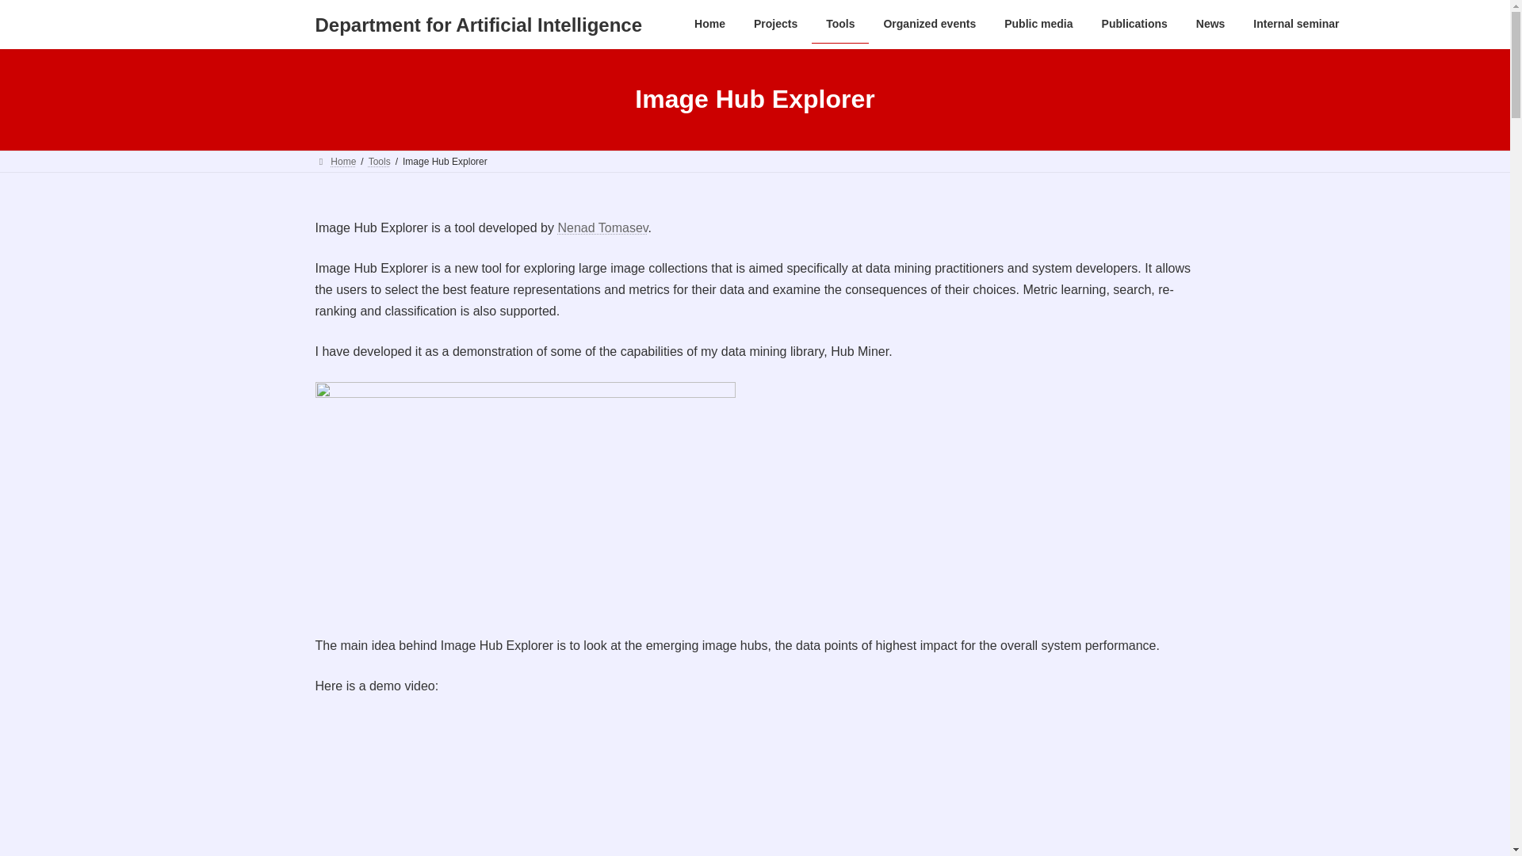  What do you see at coordinates (929, 24) in the screenshot?
I see `Organized events` at bounding box center [929, 24].